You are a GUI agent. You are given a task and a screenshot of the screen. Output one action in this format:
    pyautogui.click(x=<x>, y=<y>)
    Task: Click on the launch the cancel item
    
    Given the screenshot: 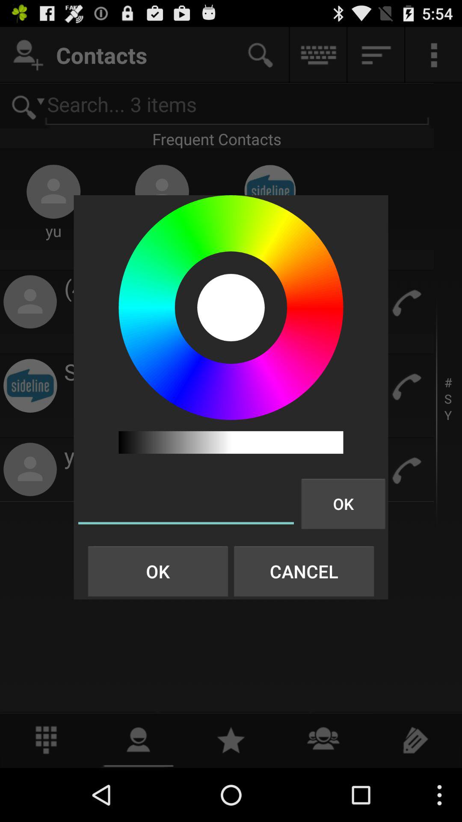 What is the action you would take?
    pyautogui.click(x=304, y=571)
    